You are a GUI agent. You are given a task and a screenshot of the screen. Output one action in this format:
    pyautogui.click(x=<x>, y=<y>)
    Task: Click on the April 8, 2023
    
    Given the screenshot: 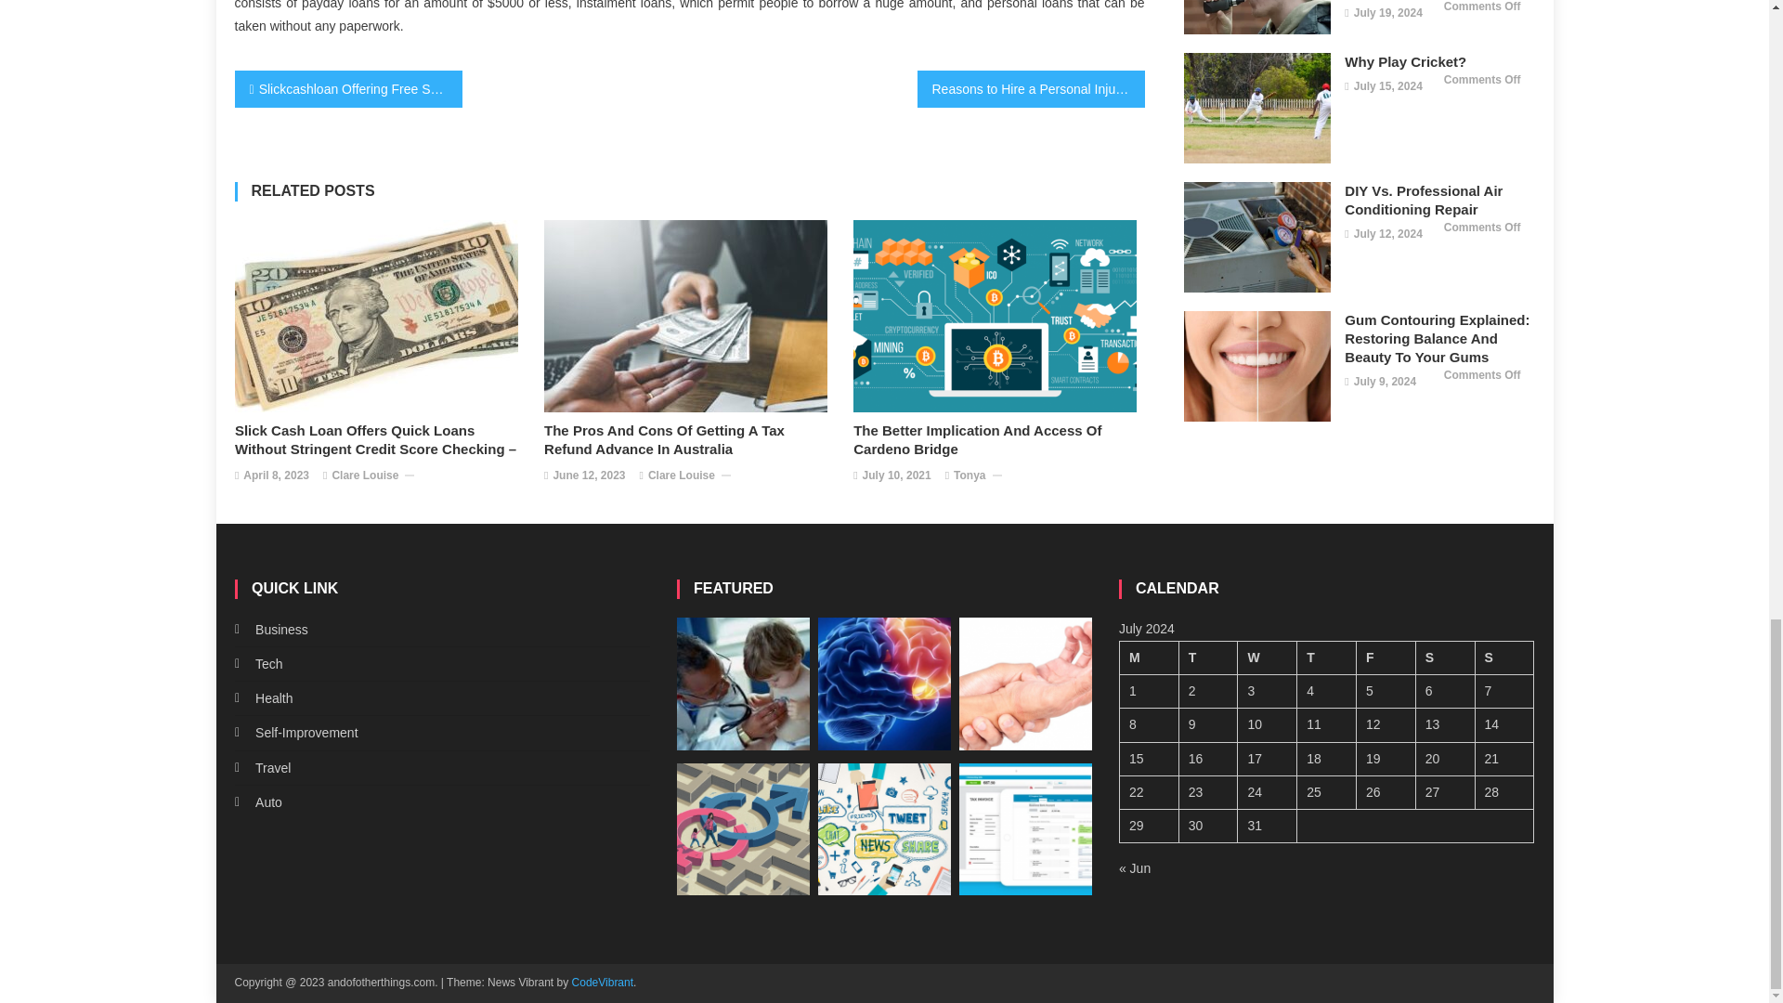 What is the action you would take?
    pyautogui.click(x=275, y=475)
    